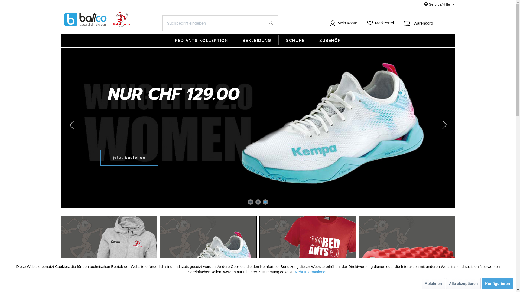 The image size is (520, 292). I want to click on Konfigurieren, so click(498, 284).